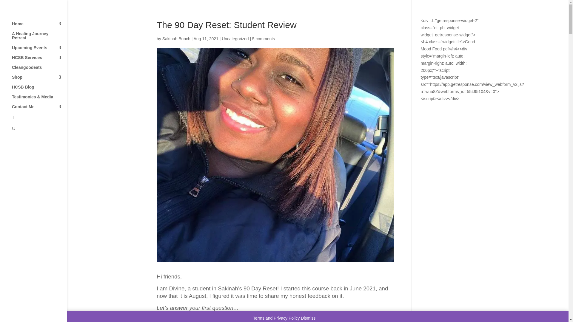 Image resolution: width=573 pixels, height=322 pixels. Describe the element at coordinates (39, 90) in the screenshot. I see `HCSB Blog` at that location.